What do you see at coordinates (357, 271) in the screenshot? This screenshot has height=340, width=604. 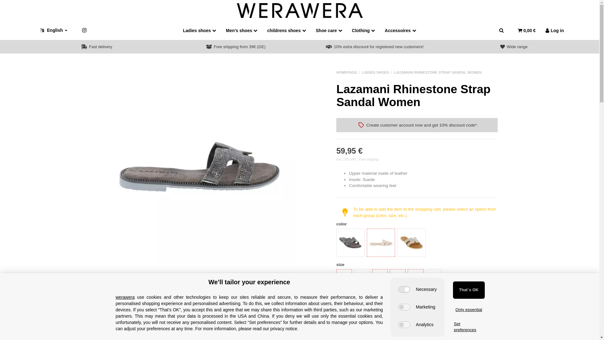 I see `25663` at bounding box center [357, 271].